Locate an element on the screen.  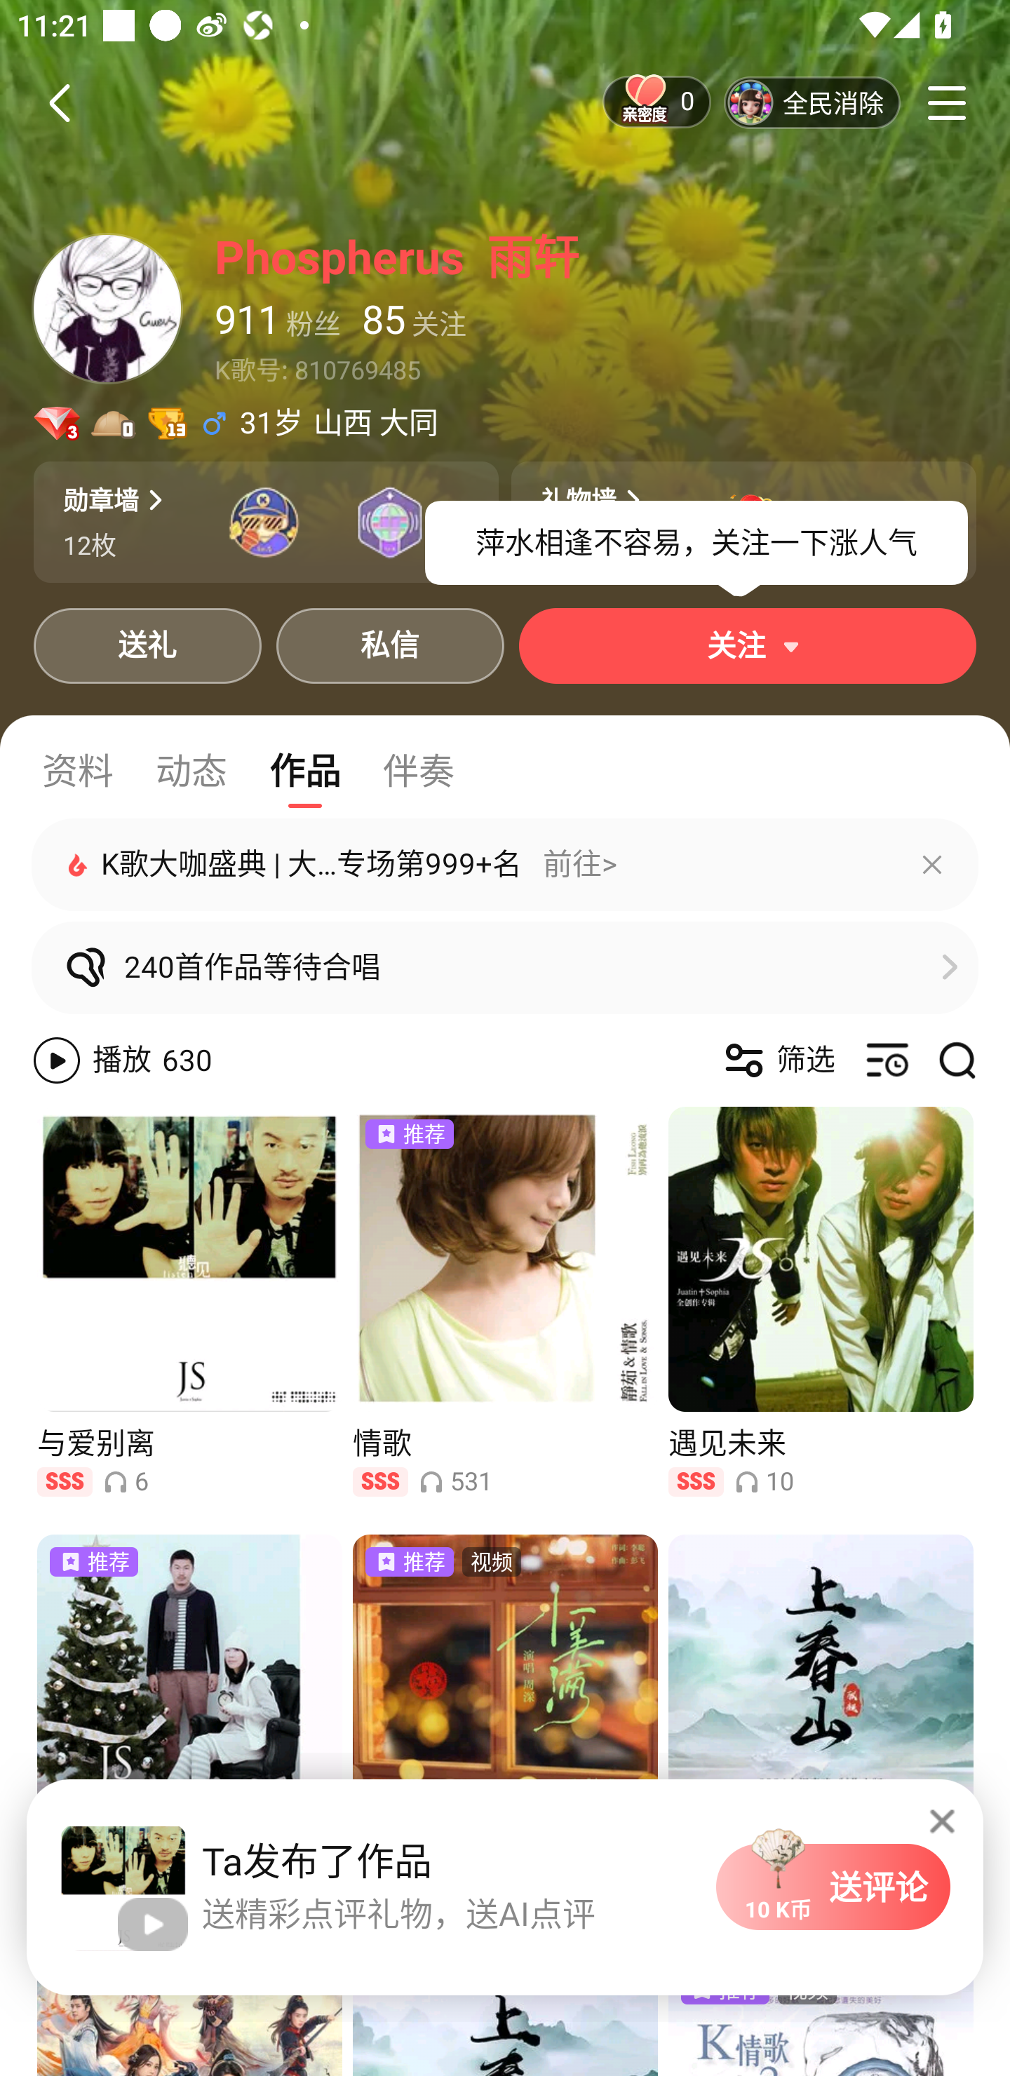
更多 is located at coordinates (947, 102).